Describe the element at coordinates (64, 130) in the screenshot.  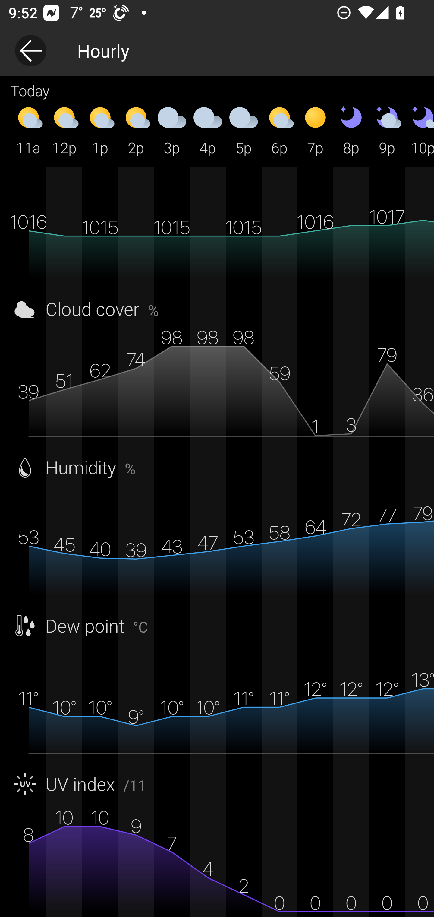
I see `12p` at that location.